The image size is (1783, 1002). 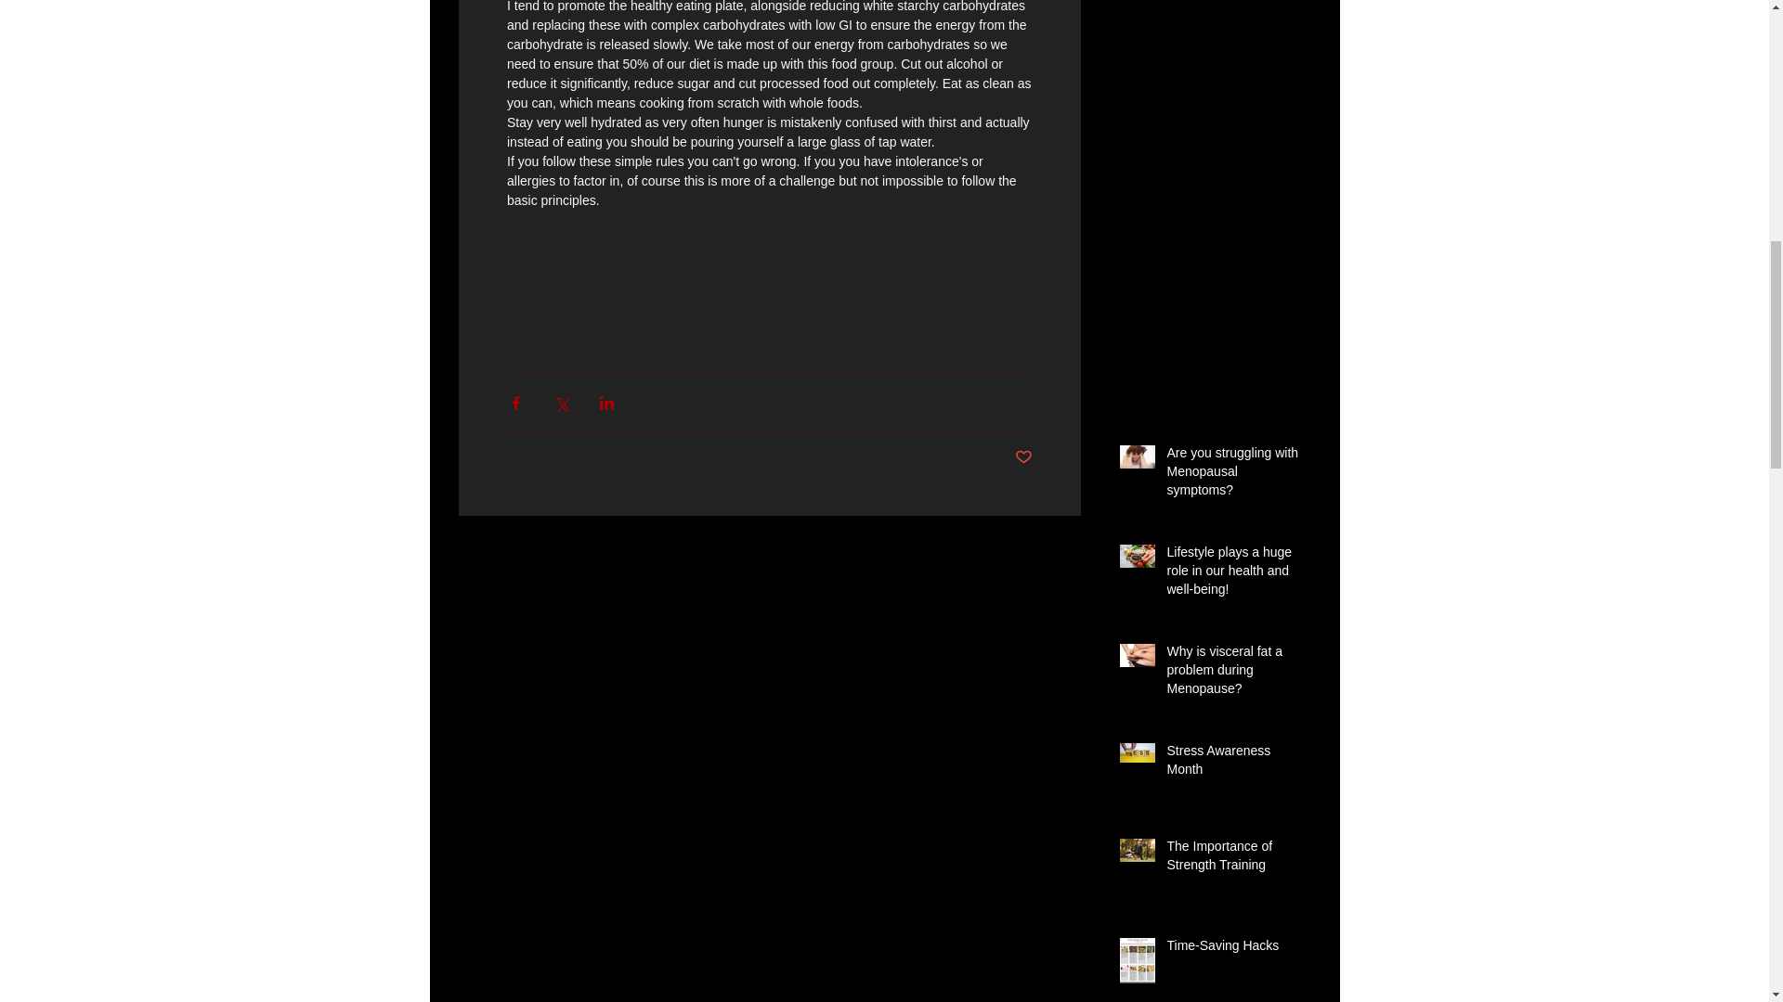 What do you see at coordinates (1023, 457) in the screenshot?
I see `Post not marked as liked` at bounding box center [1023, 457].